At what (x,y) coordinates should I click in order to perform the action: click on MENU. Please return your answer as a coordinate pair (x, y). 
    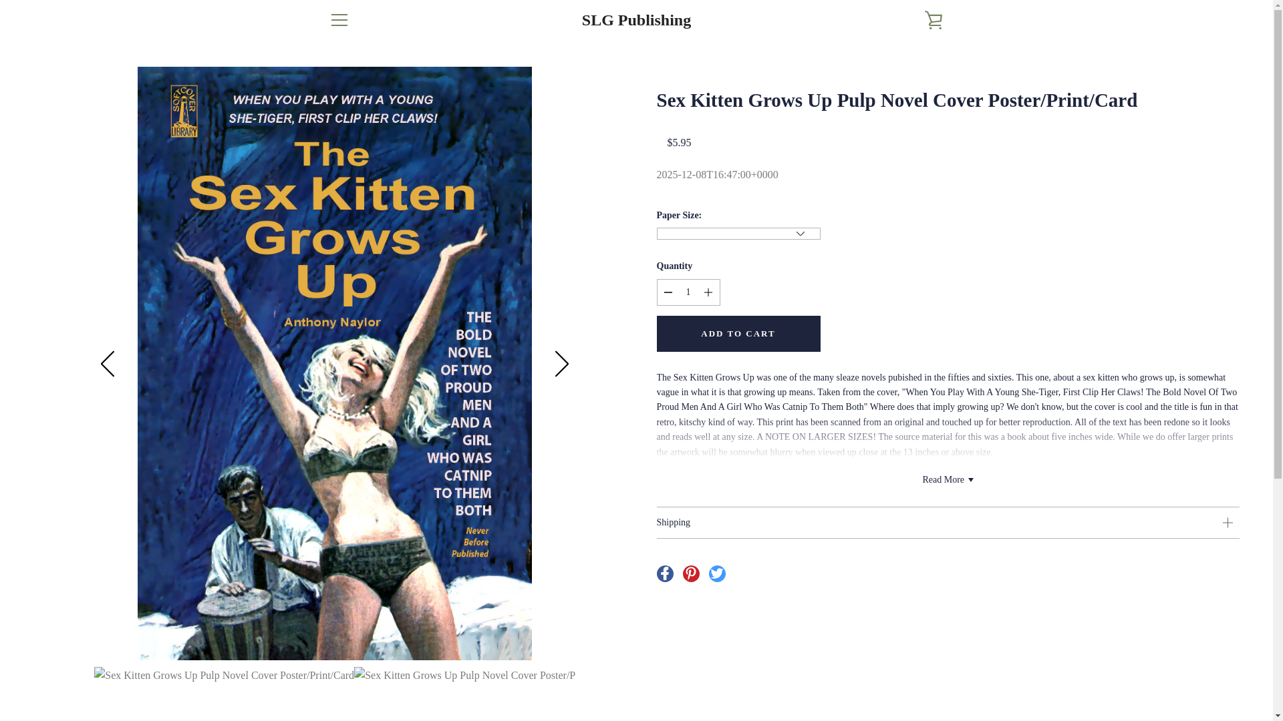
    Looking at the image, I should click on (338, 20).